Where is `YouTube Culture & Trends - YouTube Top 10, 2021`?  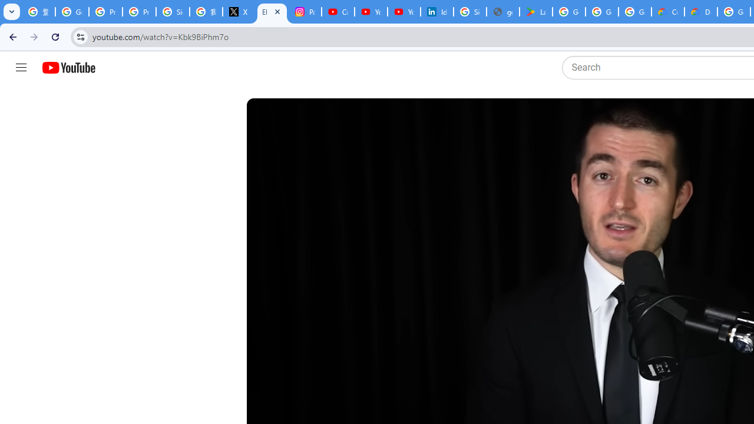
YouTube Culture & Trends - YouTube Top 10, 2021 is located at coordinates (404, 12).